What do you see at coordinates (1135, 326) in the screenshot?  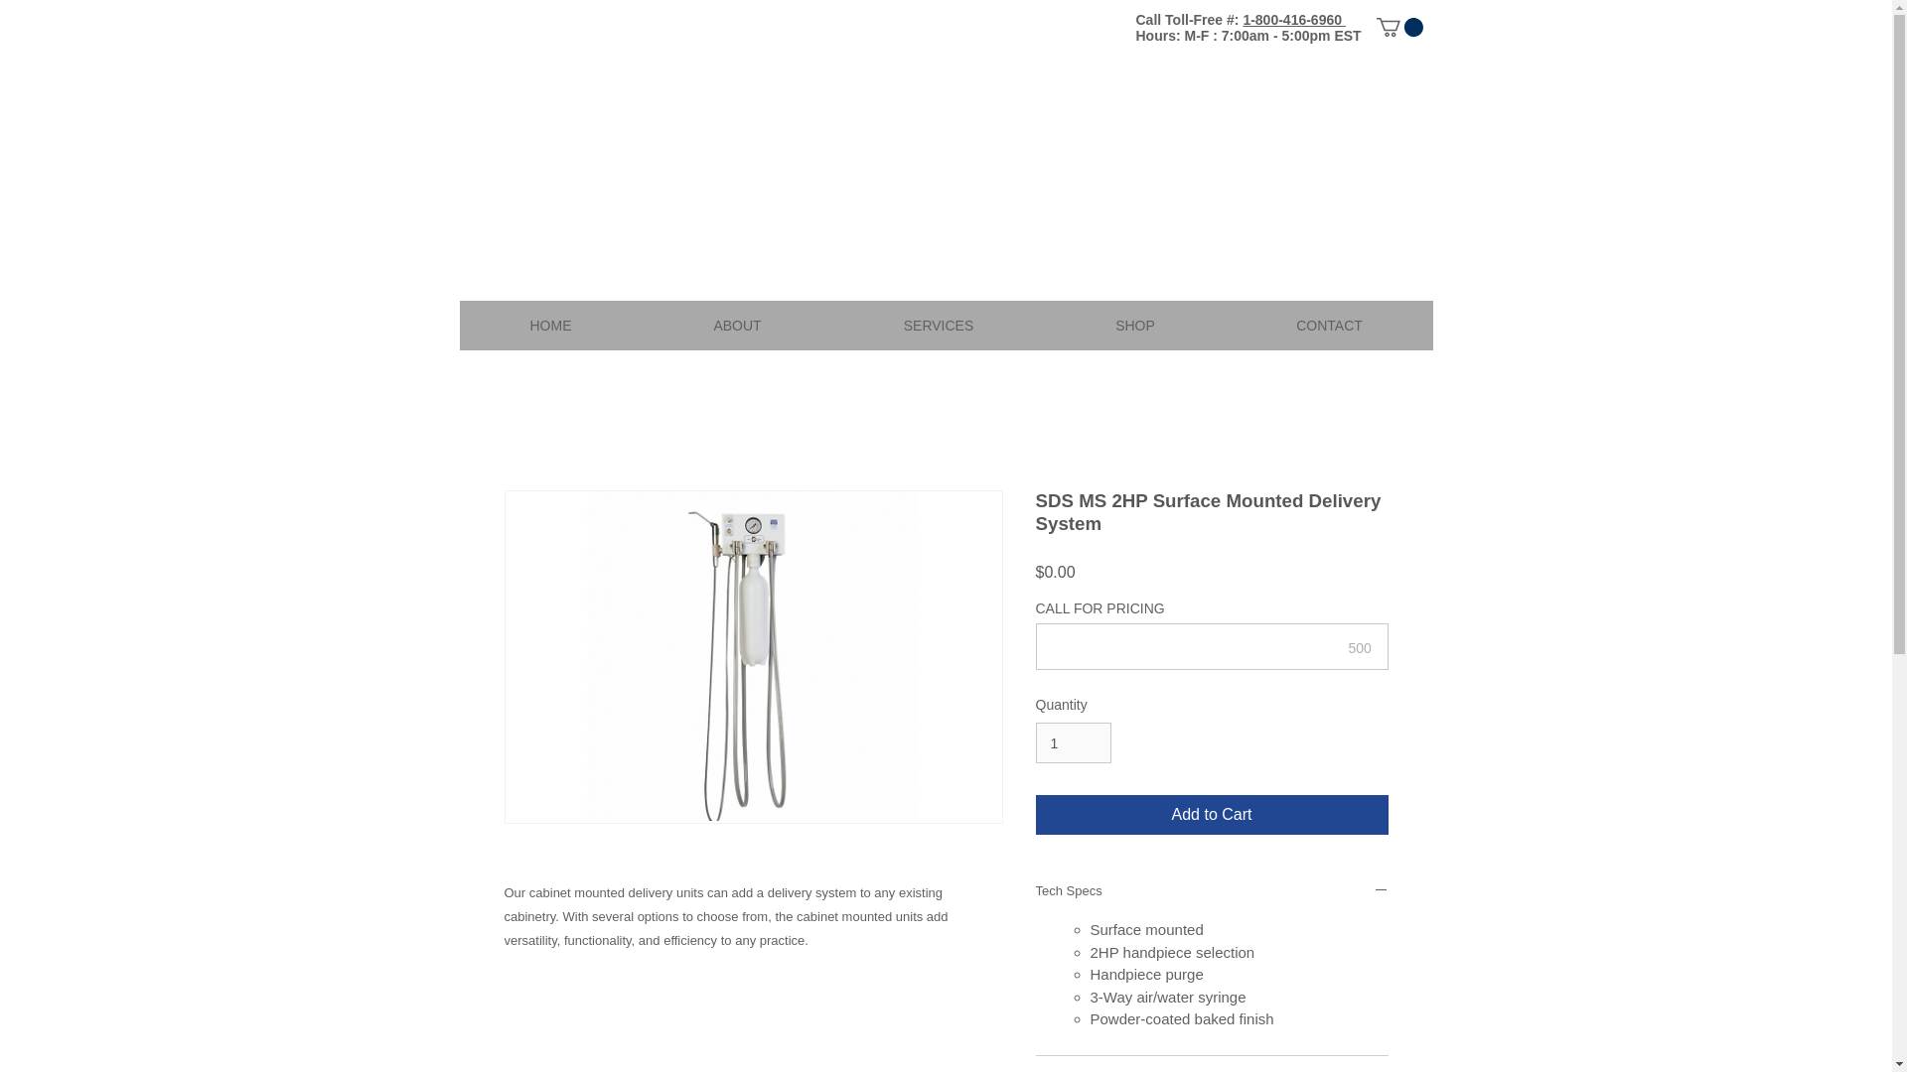 I see `SHOP` at bounding box center [1135, 326].